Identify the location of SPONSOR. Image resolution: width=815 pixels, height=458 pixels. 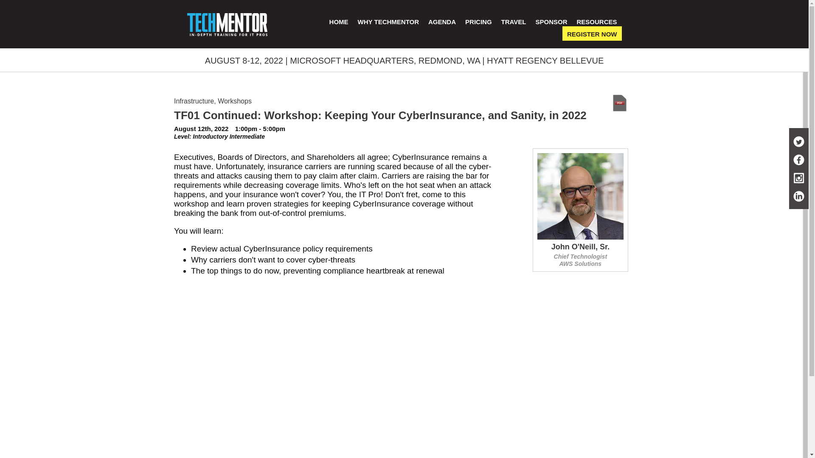
(551, 22).